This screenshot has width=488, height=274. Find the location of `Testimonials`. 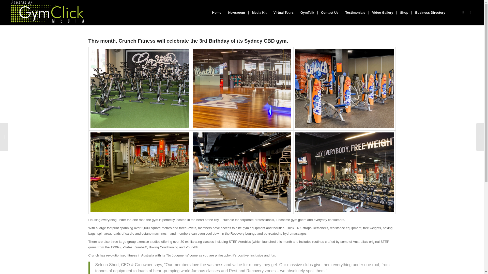

Testimonials is located at coordinates (355, 13).